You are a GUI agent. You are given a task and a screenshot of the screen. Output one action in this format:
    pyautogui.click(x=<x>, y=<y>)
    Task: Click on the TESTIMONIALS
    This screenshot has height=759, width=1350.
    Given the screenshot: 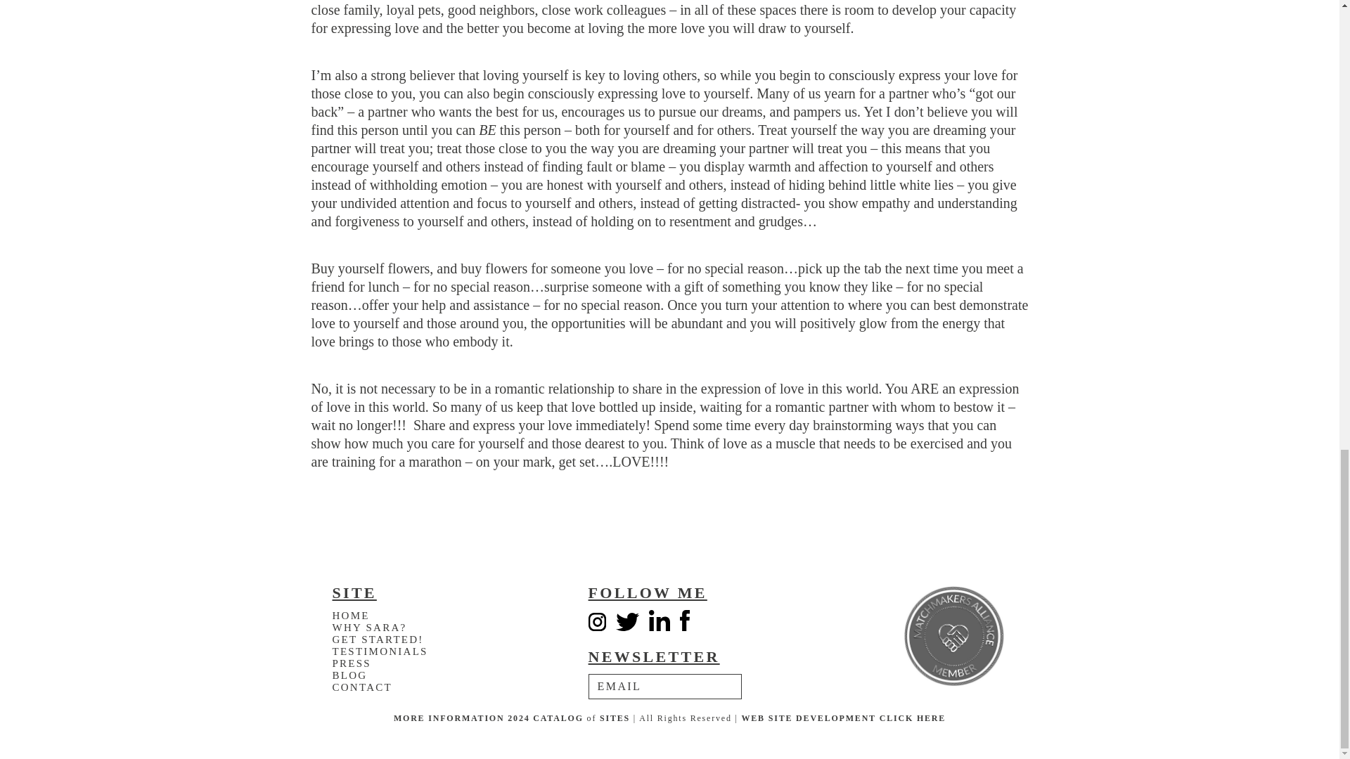 What is the action you would take?
    pyautogui.click(x=380, y=651)
    